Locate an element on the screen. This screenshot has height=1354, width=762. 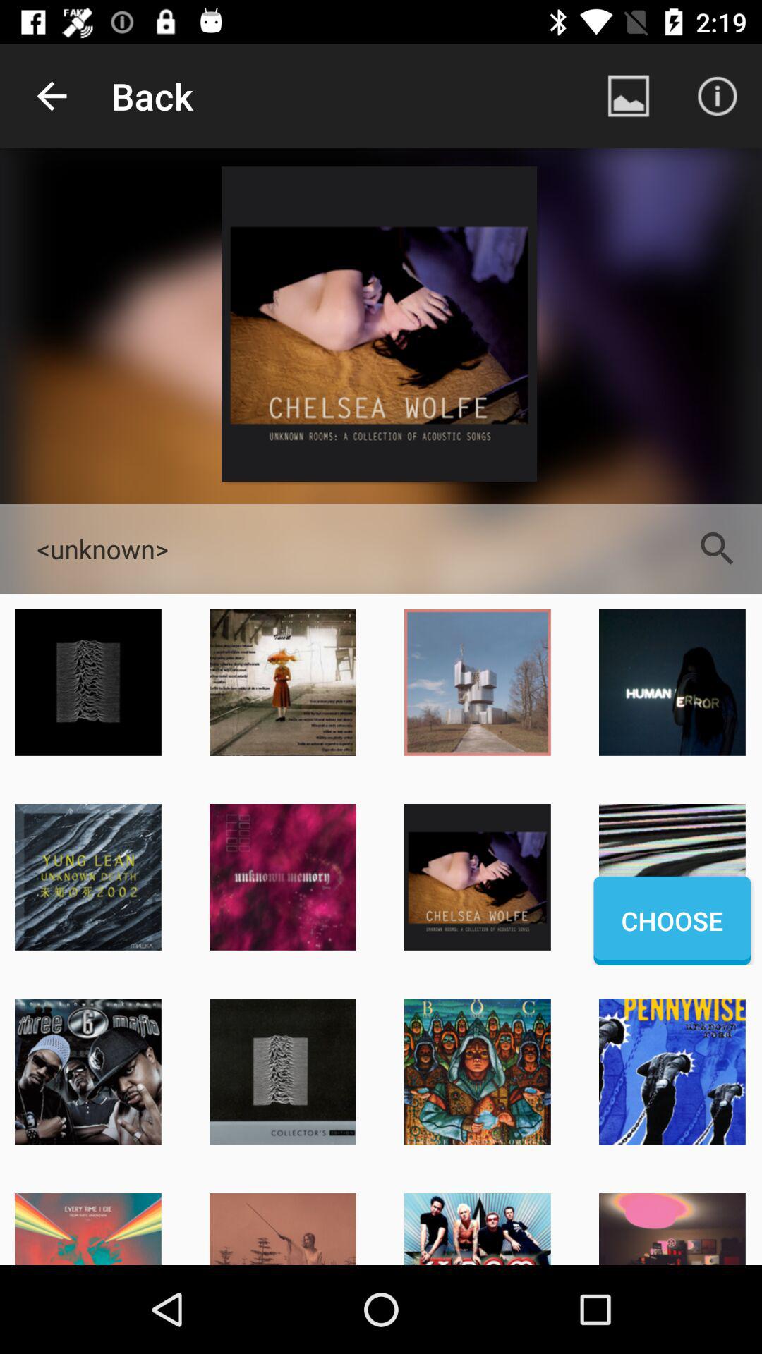
flip to the choose icon is located at coordinates (672, 920).